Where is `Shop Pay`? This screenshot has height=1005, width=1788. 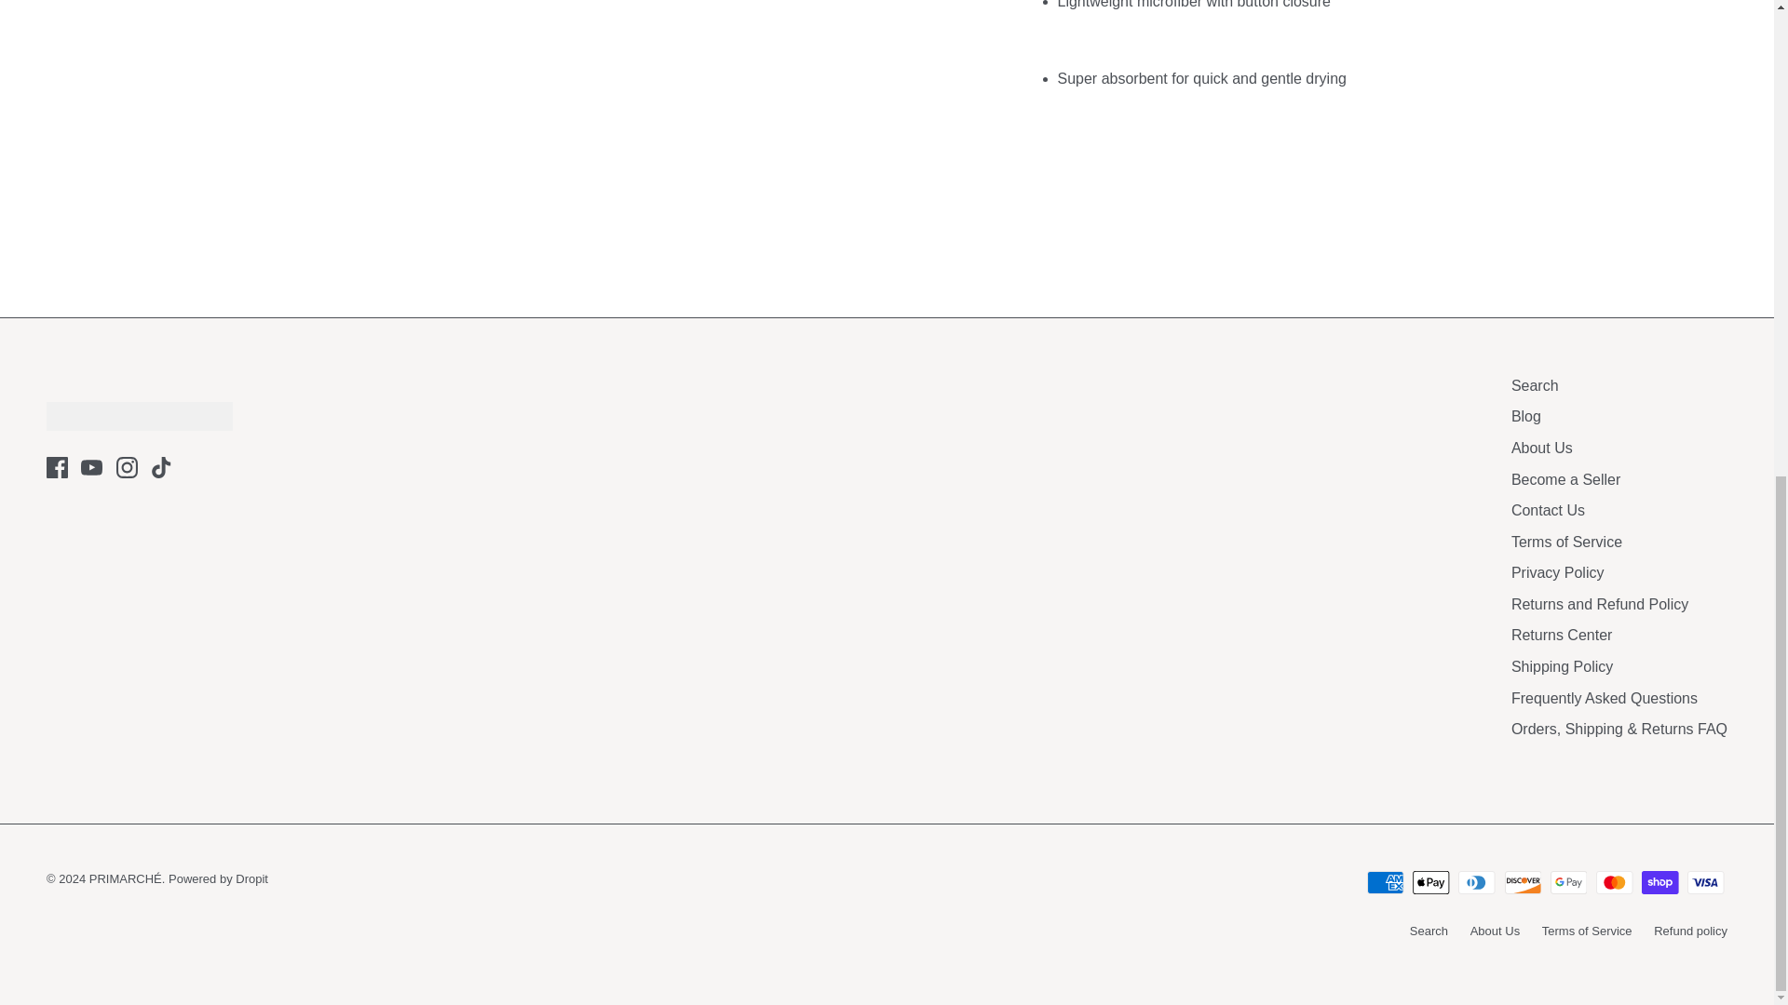
Shop Pay is located at coordinates (1659, 882).